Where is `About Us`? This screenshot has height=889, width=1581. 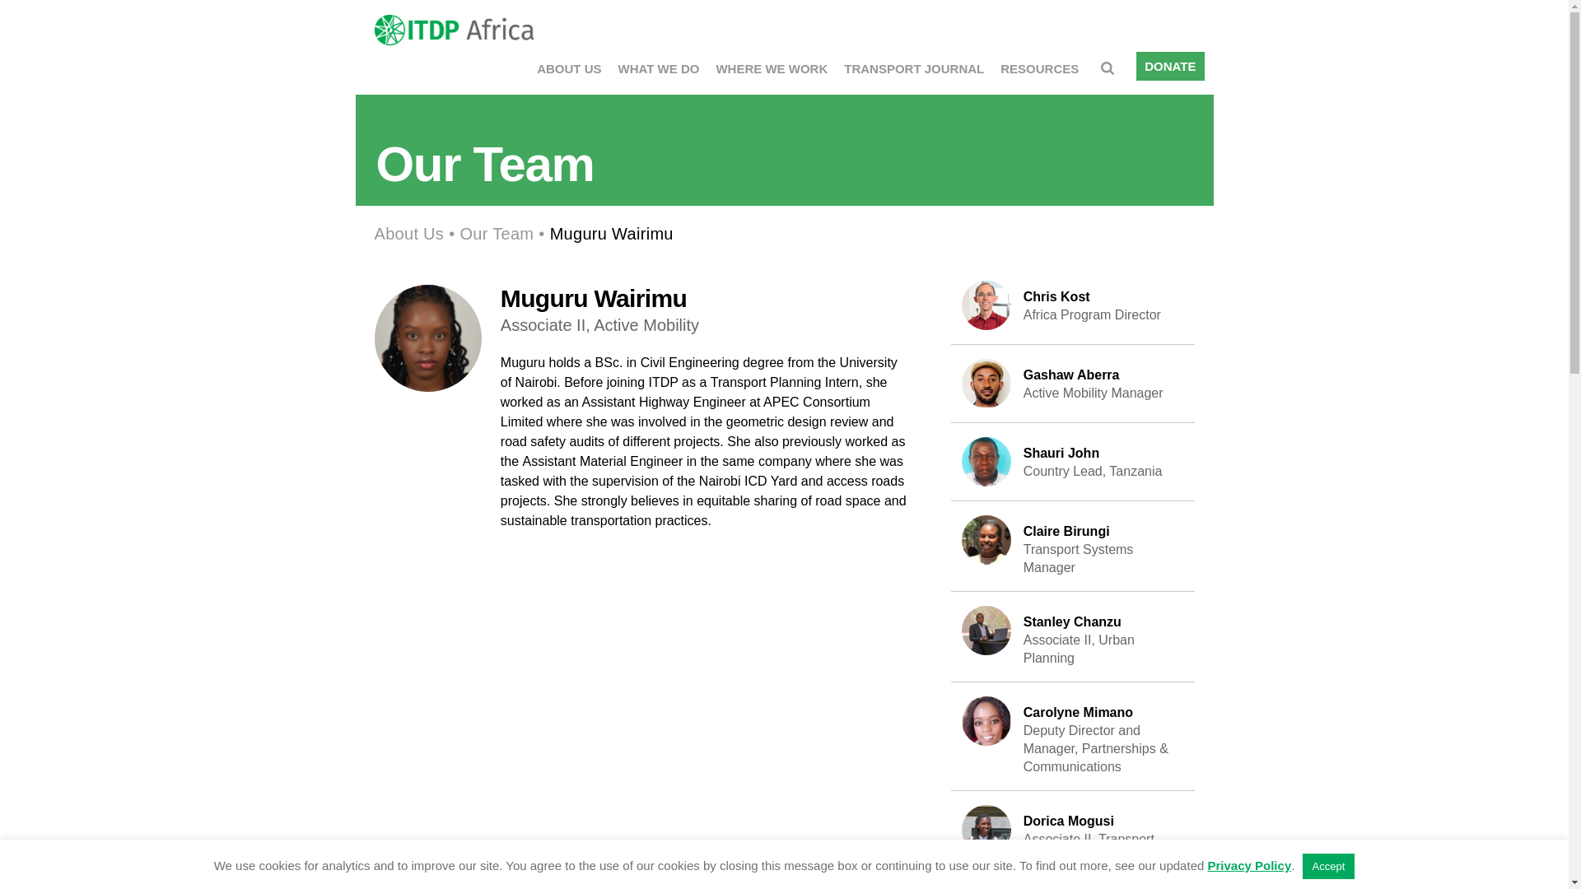 About Us is located at coordinates (568, 67).